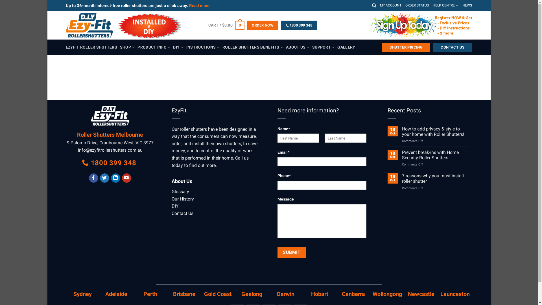  Describe the element at coordinates (116, 178) in the screenshot. I see `Follow on LinkedIn` at that location.